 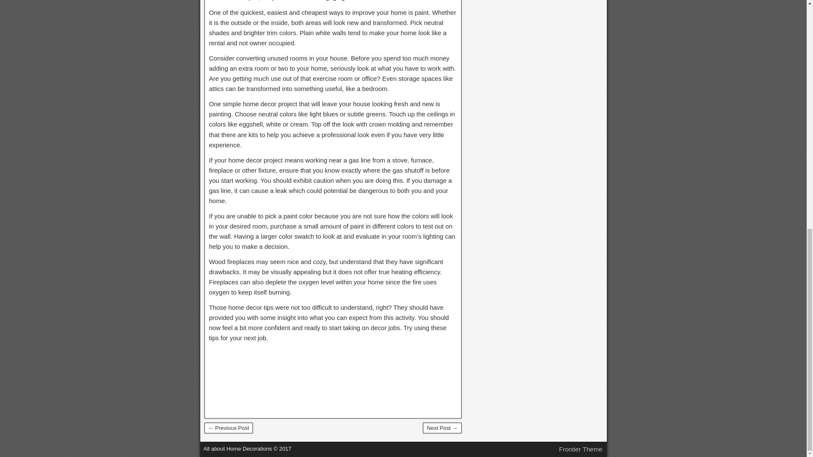 I want to click on Read These Tips For A DIY Home Improvement Success, so click(x=228, y=428).